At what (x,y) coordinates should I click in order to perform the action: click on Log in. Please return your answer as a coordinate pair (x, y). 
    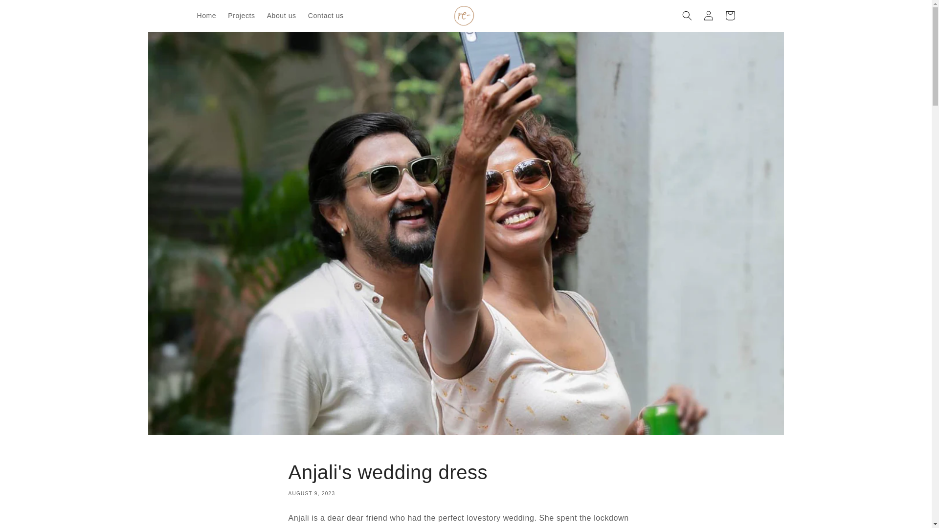
    Looking at the image, I should click on (708, 16).